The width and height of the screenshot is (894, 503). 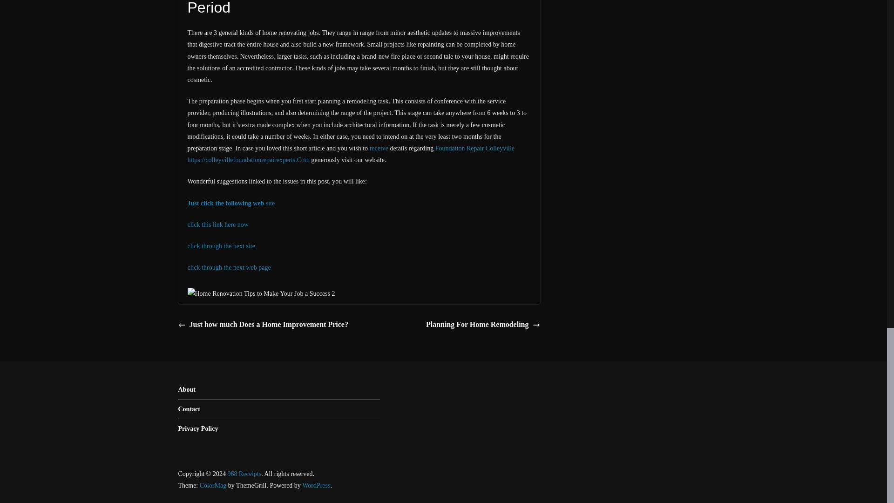 I want to click on ColorMag, so click(x=213, y=485).